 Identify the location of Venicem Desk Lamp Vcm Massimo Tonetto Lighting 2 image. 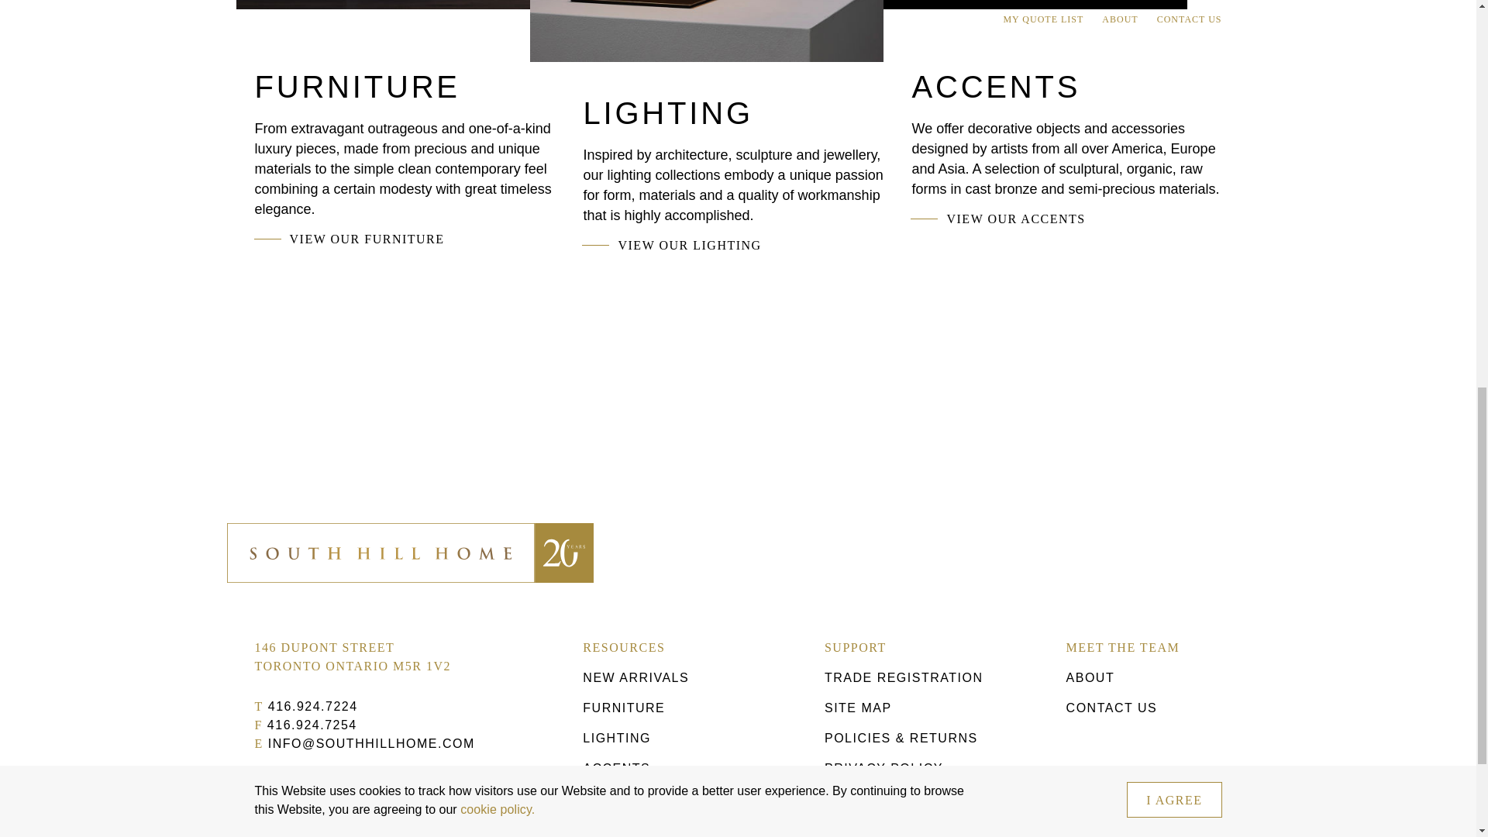
(707, 31).